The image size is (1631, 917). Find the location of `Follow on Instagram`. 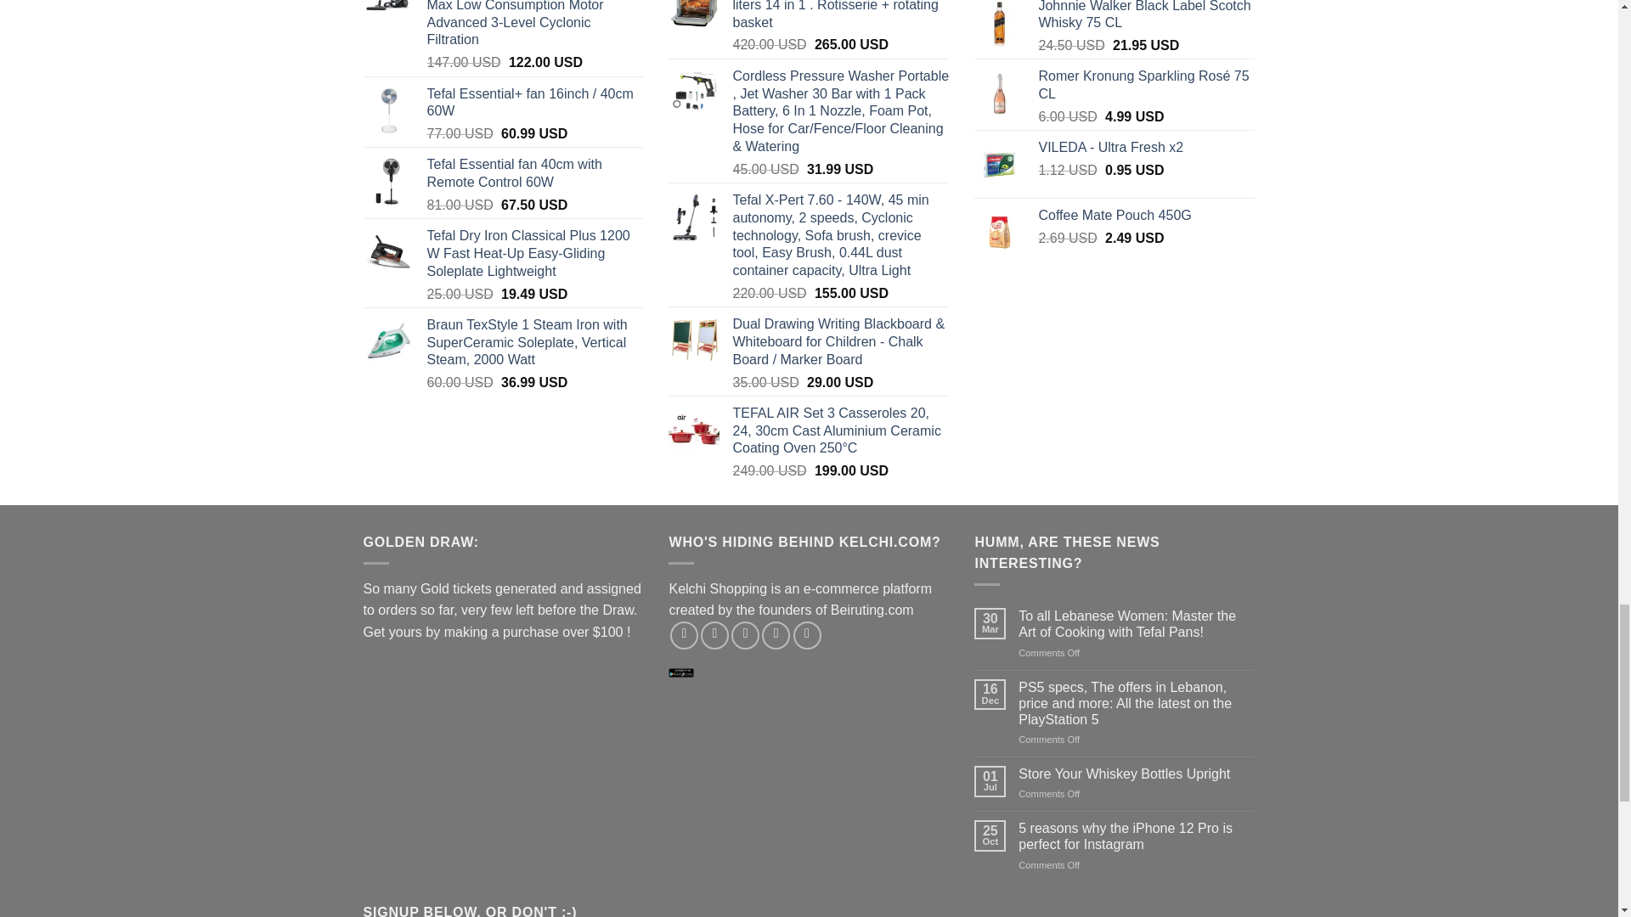

Follow on Instagram is located at coordinates (715, 635).